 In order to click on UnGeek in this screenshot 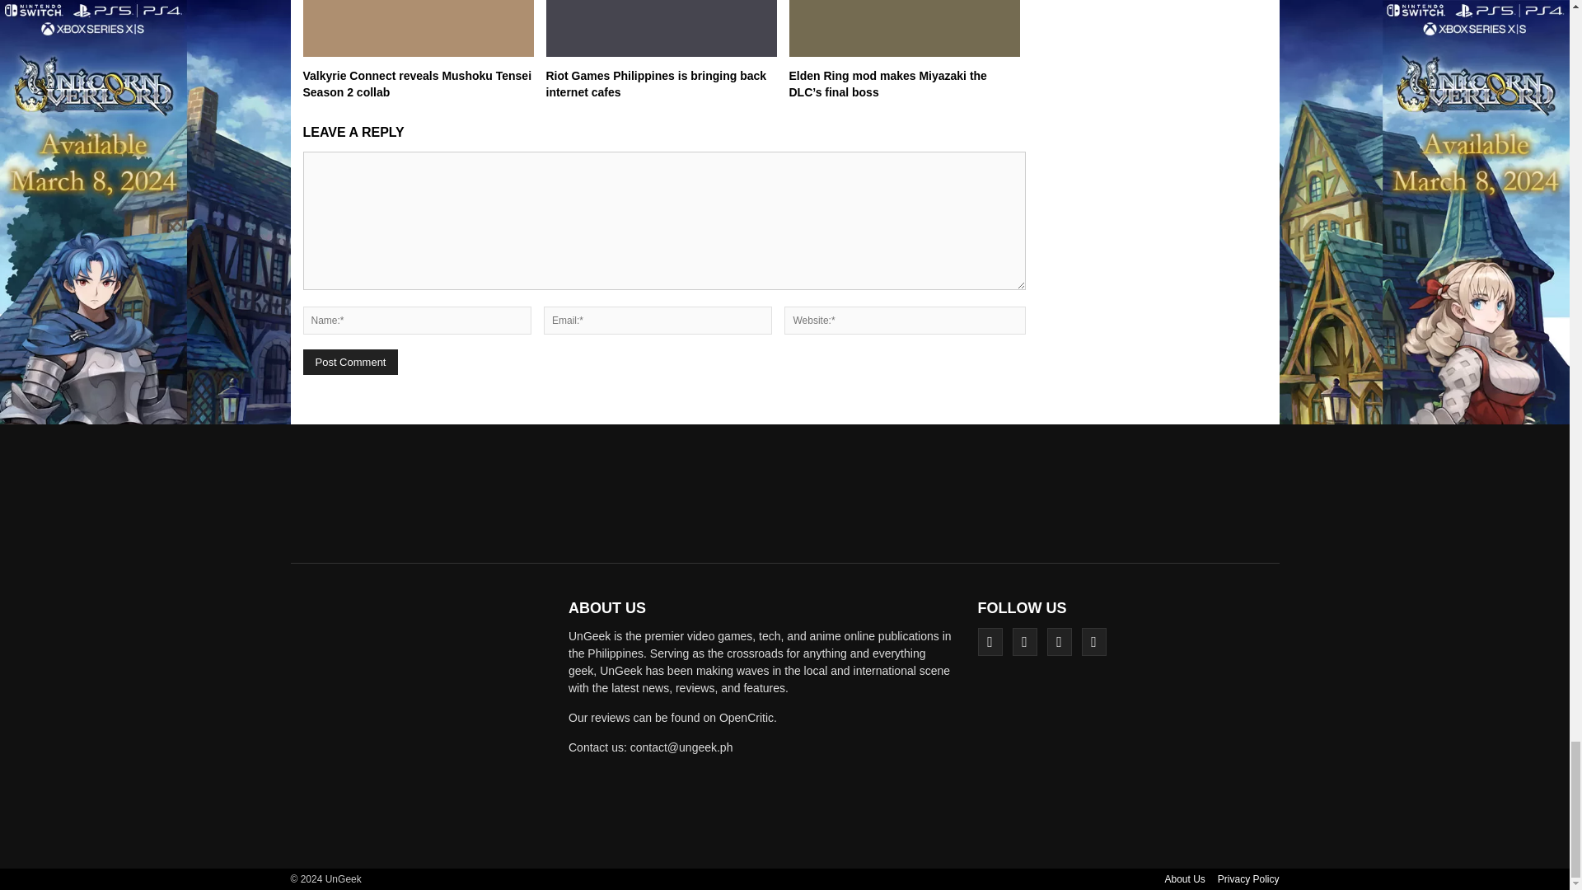, I will do `click(424, 721)`.